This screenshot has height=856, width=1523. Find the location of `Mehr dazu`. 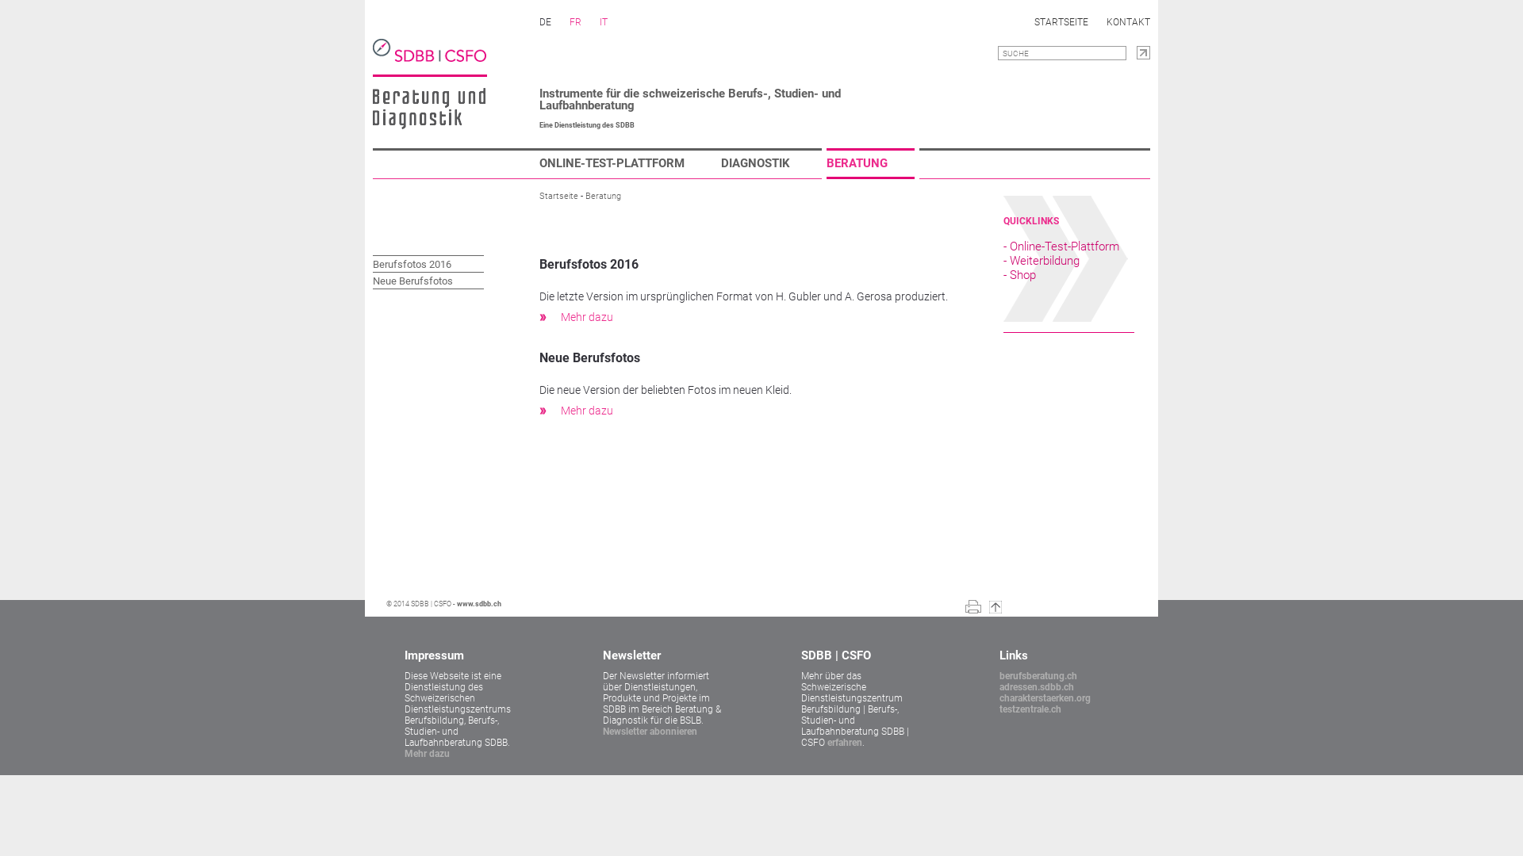

Mehr dazu is located at coordinates (427, 754).